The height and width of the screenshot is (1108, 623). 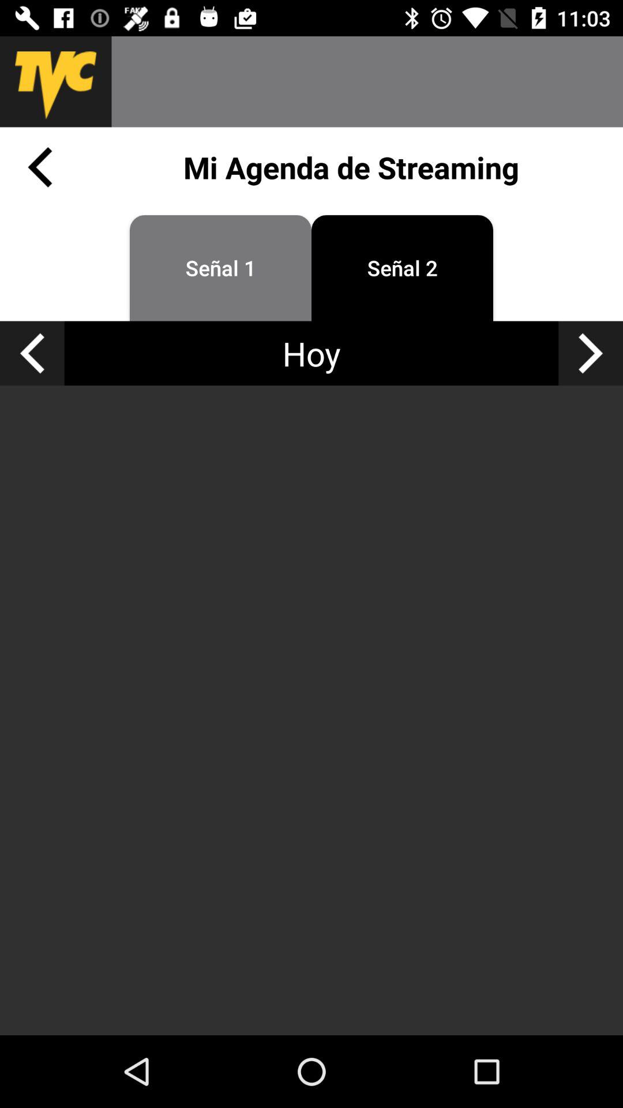 I want to click on go to tomorrow 's agenda, so click(x=591, y=353).